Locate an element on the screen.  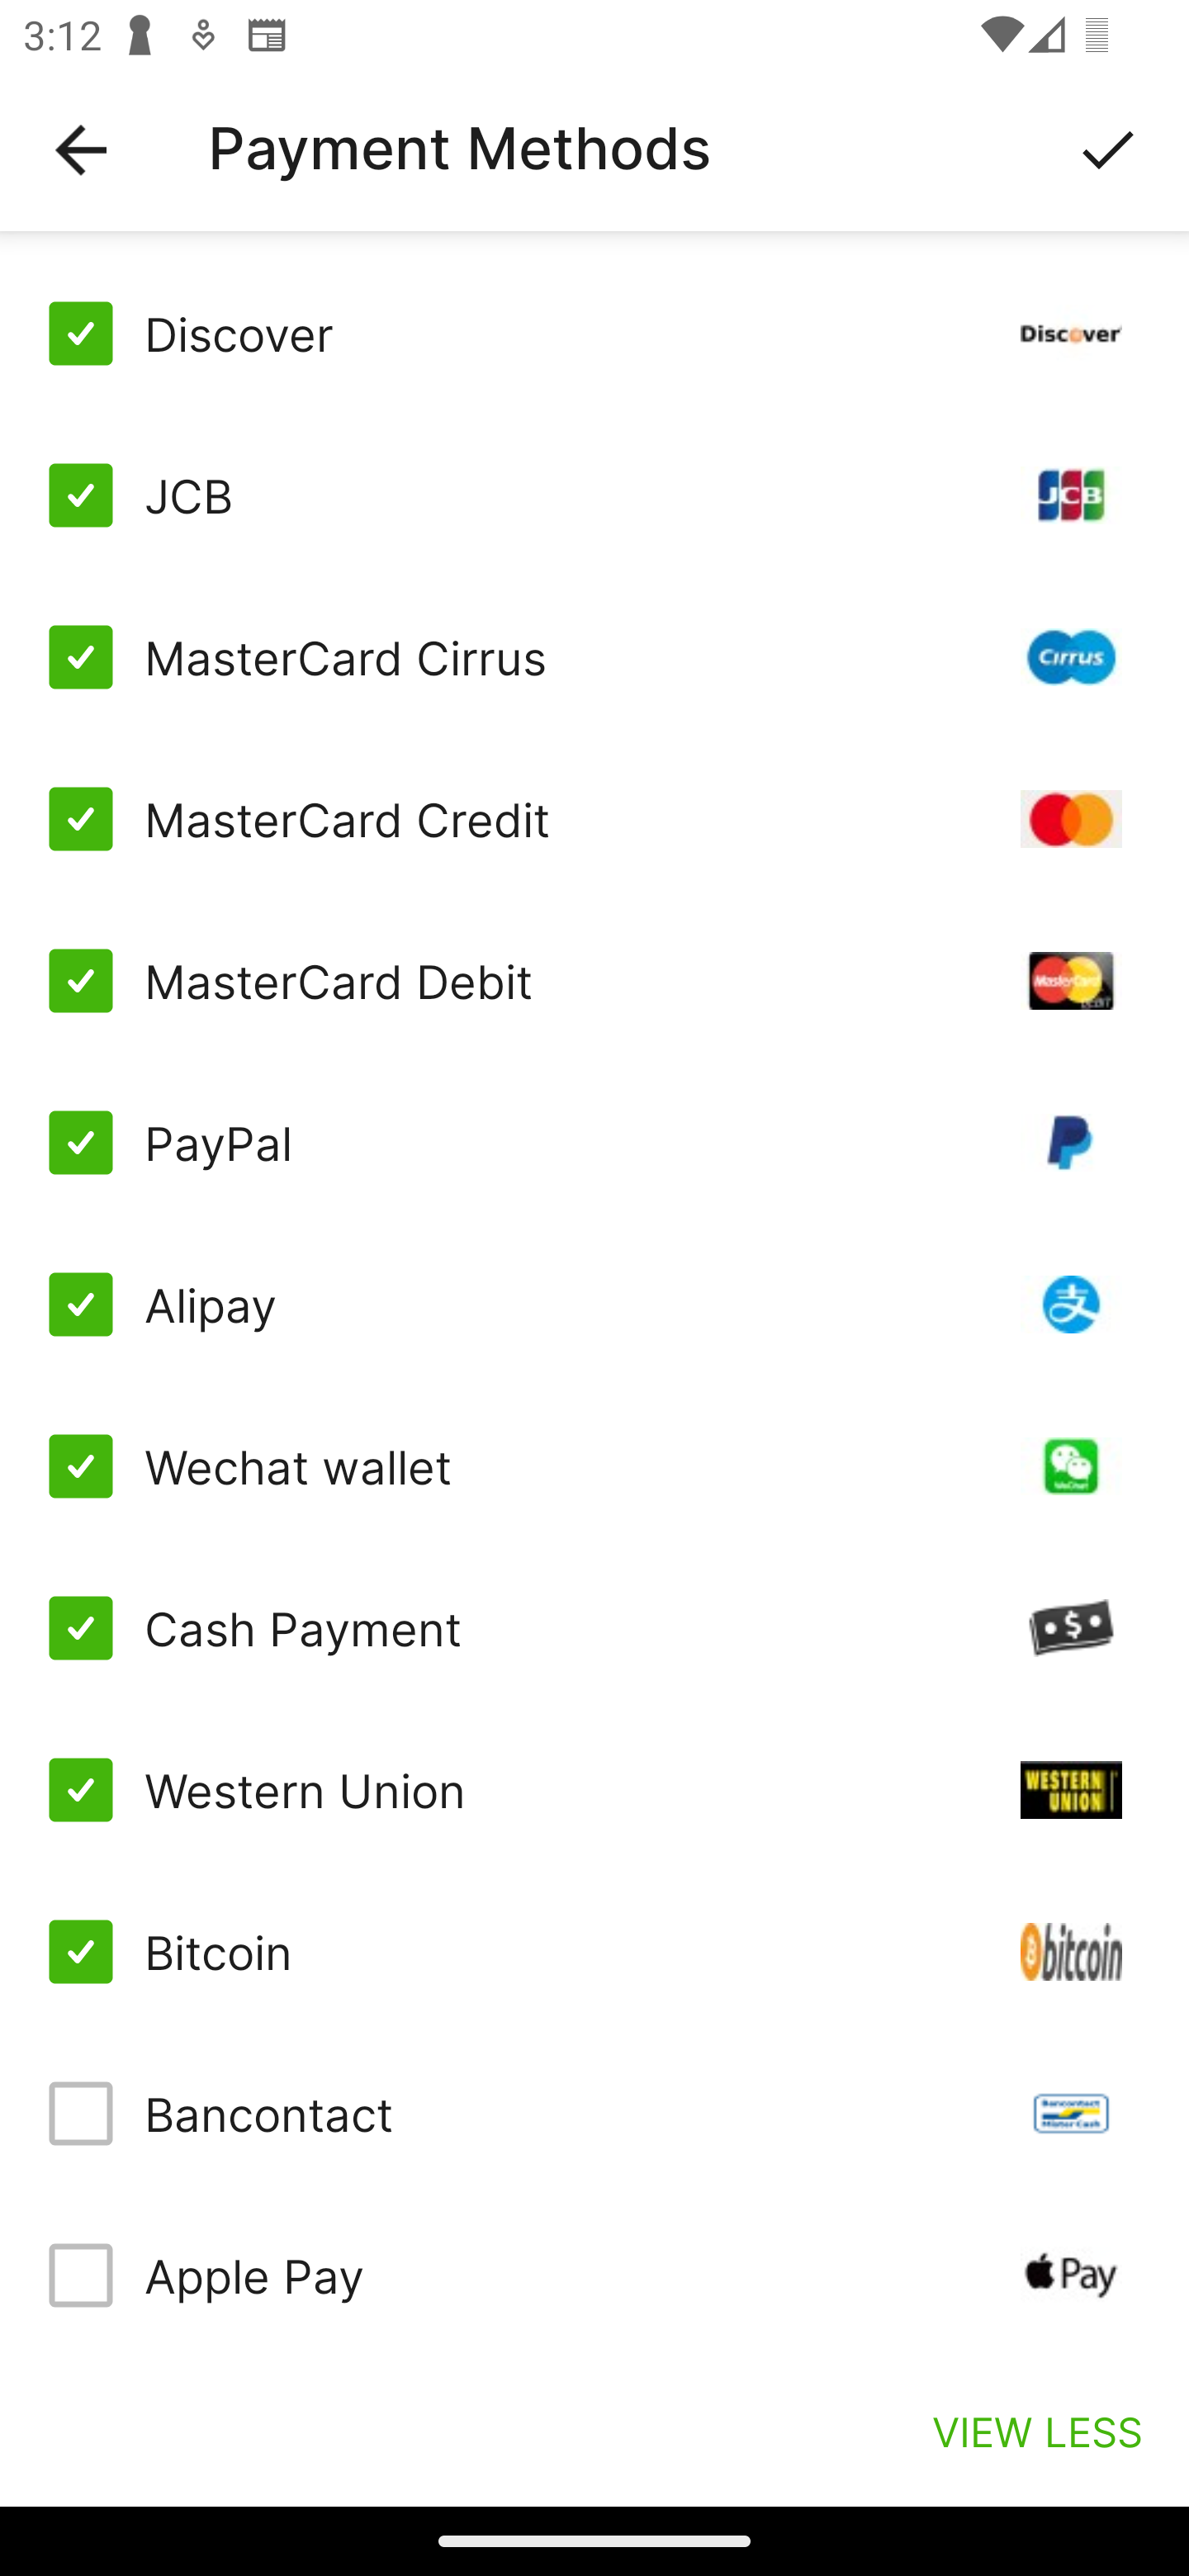
PayPal is located at coordinates (594, 1143).